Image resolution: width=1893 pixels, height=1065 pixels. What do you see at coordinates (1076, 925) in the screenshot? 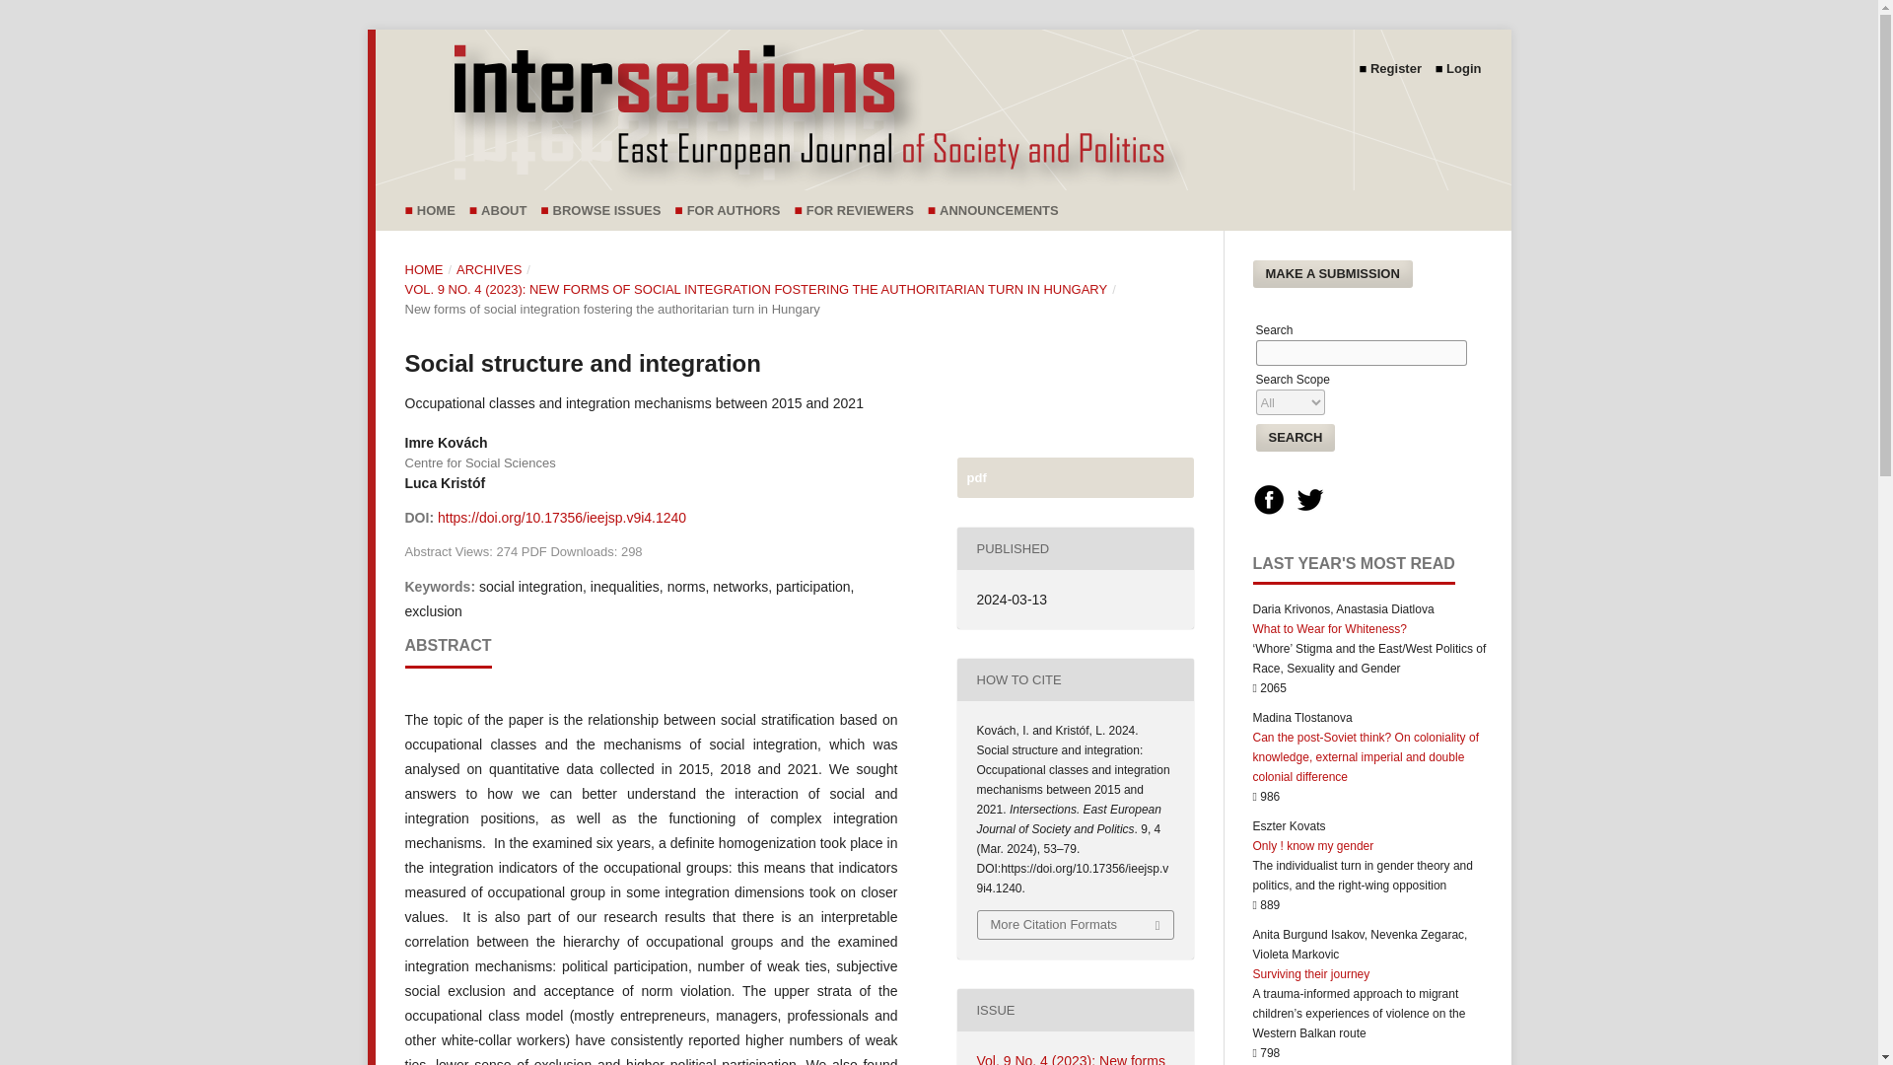
I see `More Citation Formats` at bounding box center [1076, 925].